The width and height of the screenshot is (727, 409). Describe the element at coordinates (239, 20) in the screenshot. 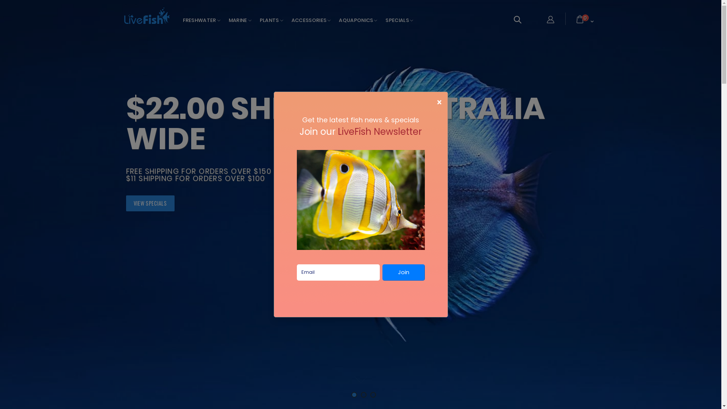

I see `MARINE` at that location.